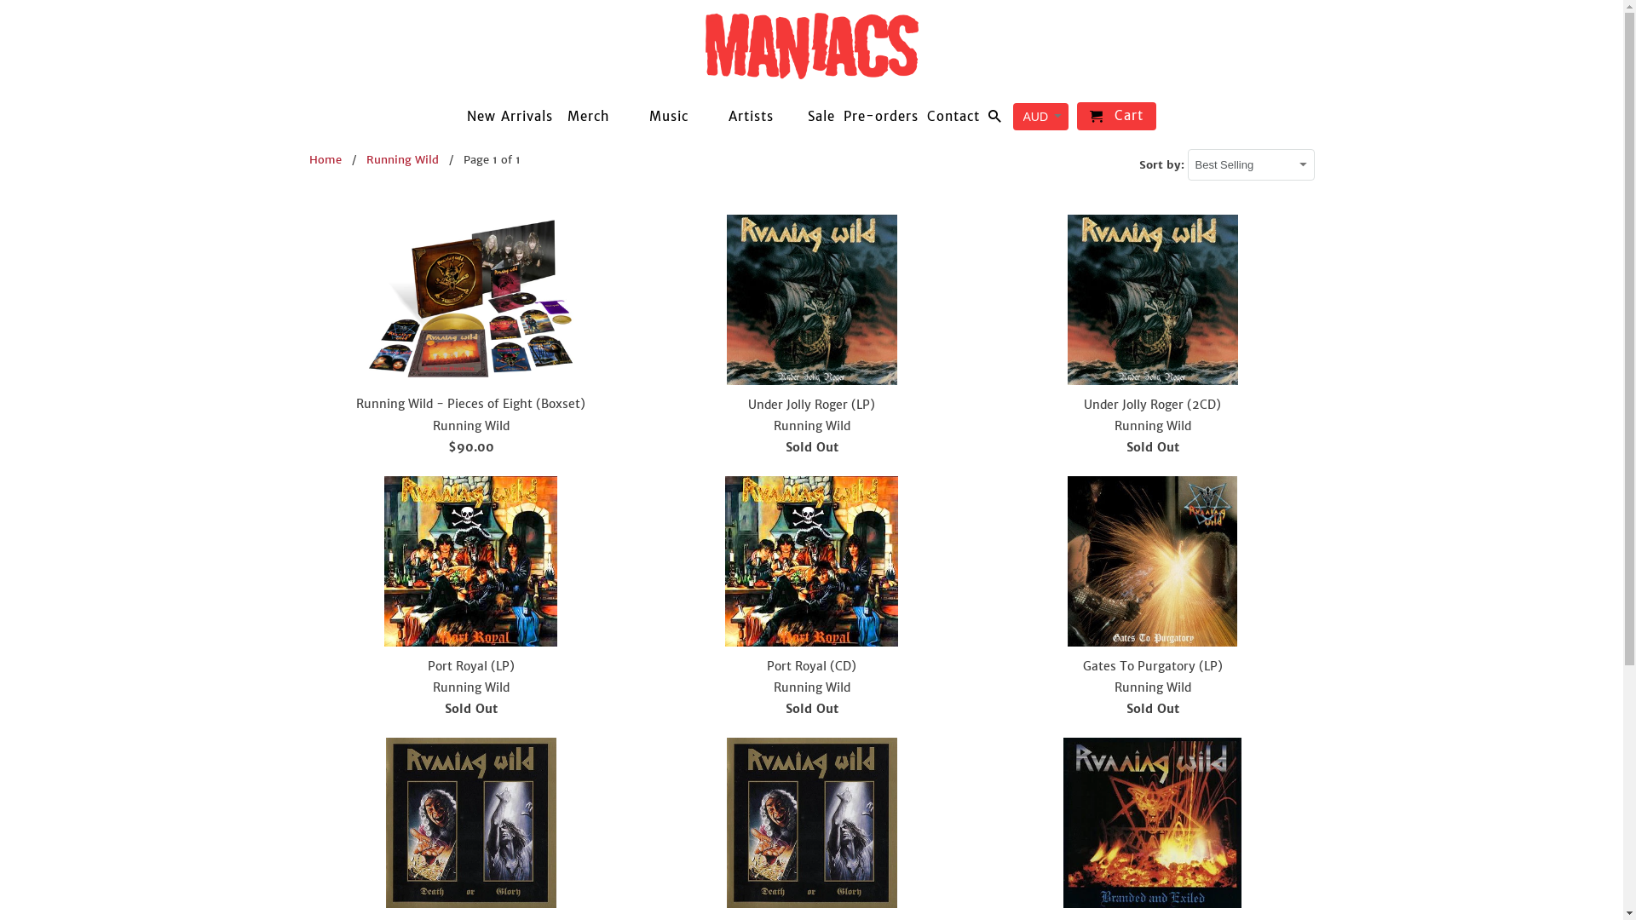 The width and height of the screenshot is (1636, 920). Describe the element at coordinates (402, 160) in the screenshot. I see `Running Wild` at that location.